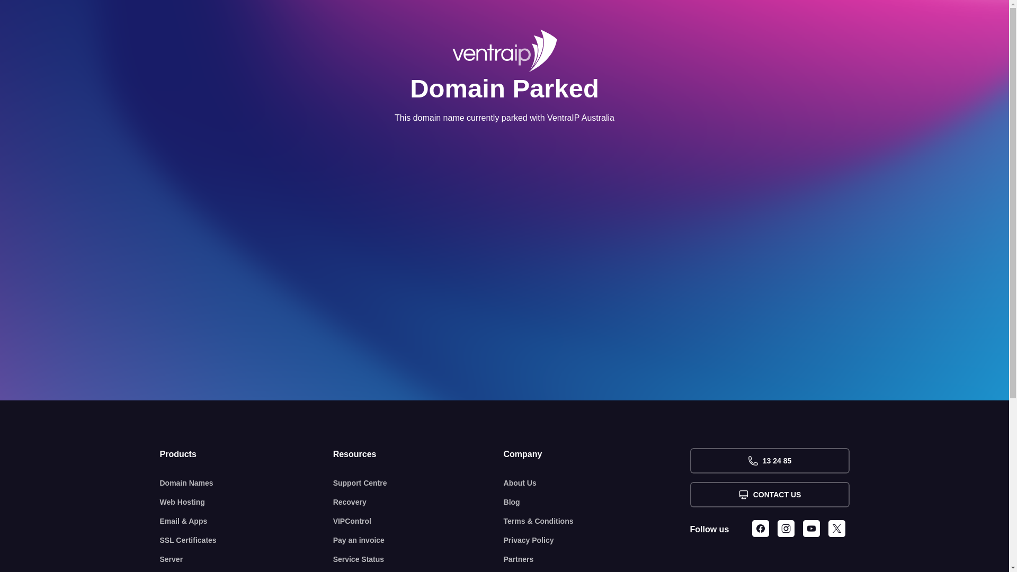  What do you see at coordinates (247, 483) in the screenshot?
I see `Domain Names` at bounding box center [247, 483].